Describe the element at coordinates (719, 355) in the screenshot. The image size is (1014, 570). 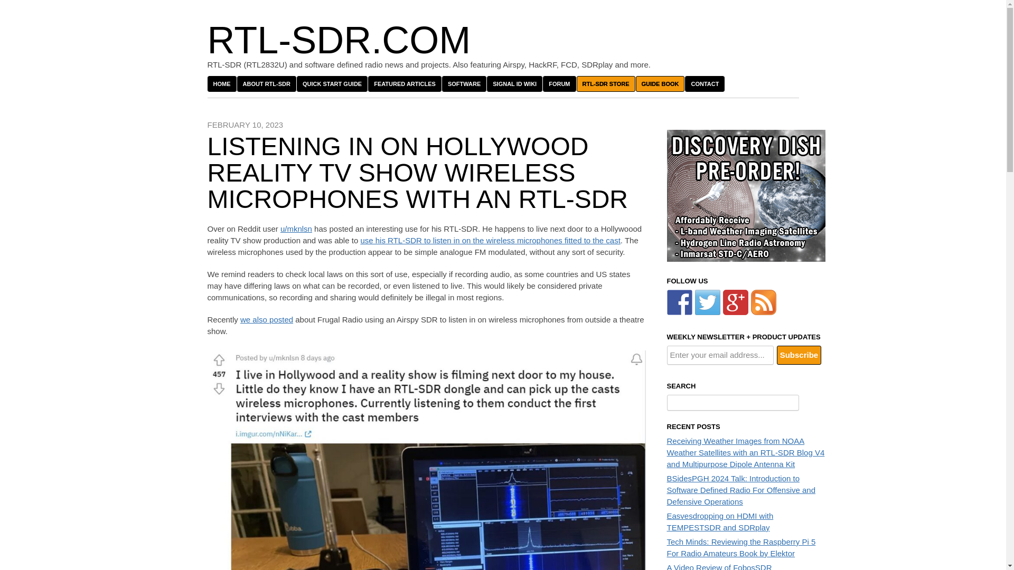
I see `Enter your email address...` at that location.